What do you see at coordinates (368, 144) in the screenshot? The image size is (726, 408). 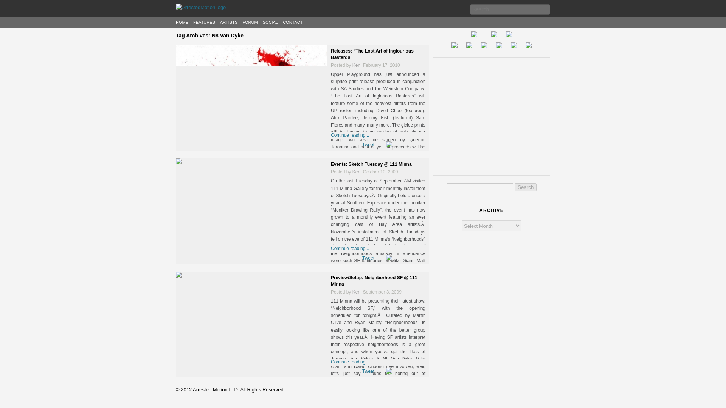 I see `Tweet` at bounding box center [368, 144].